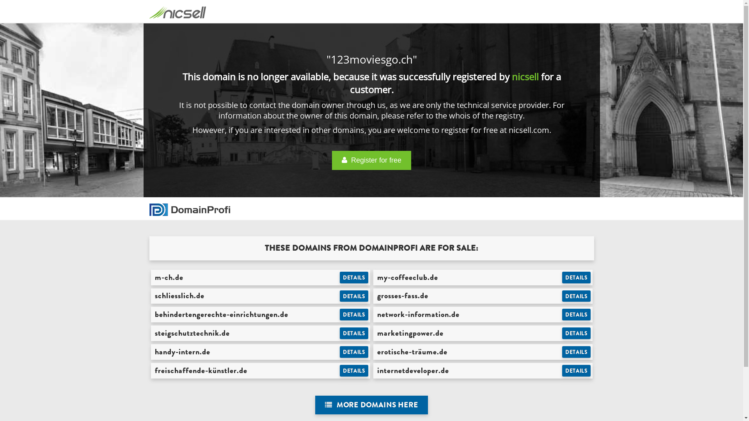  What do you see at coordinates (354, 333) in the screenshot?
I see `DETAILS` at bounding box center [354, 333].